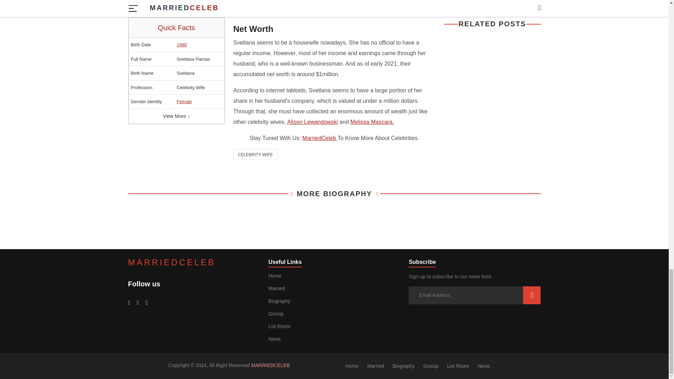 Image resolution: width=674 pixels, height=379 pixels. What do you see at coordinates (279, 301) in the screenshot?
I see `Biography` at bounding box center [279, 301].